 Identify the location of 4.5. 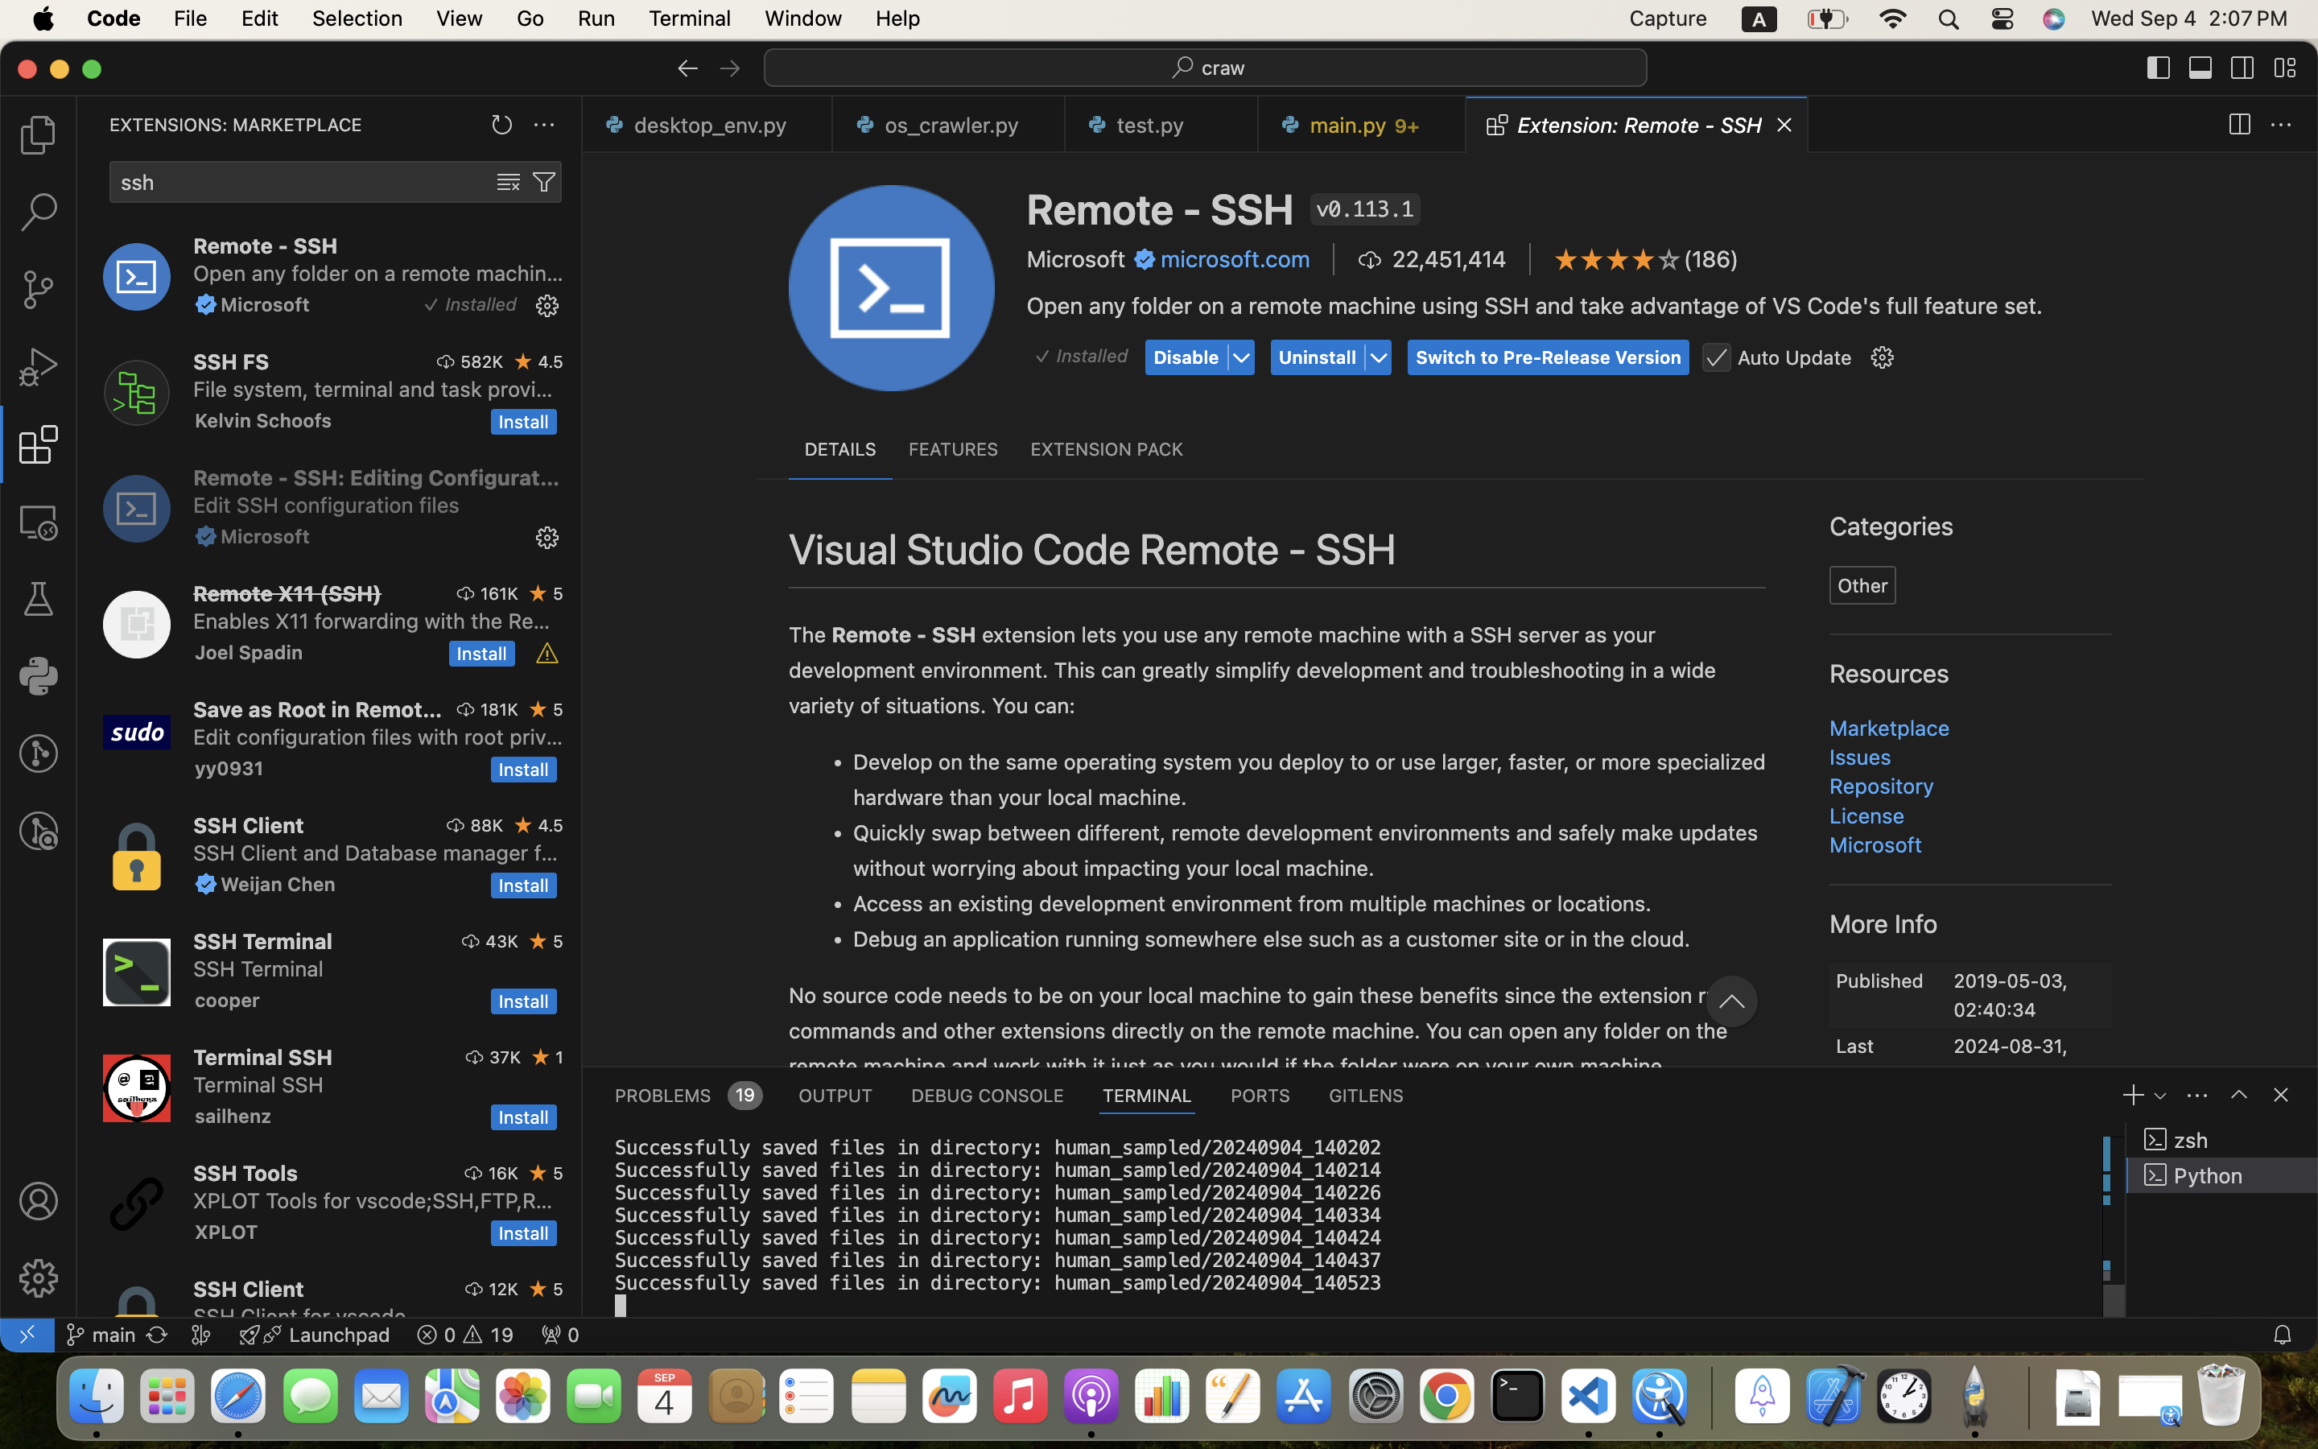
(551, 361).